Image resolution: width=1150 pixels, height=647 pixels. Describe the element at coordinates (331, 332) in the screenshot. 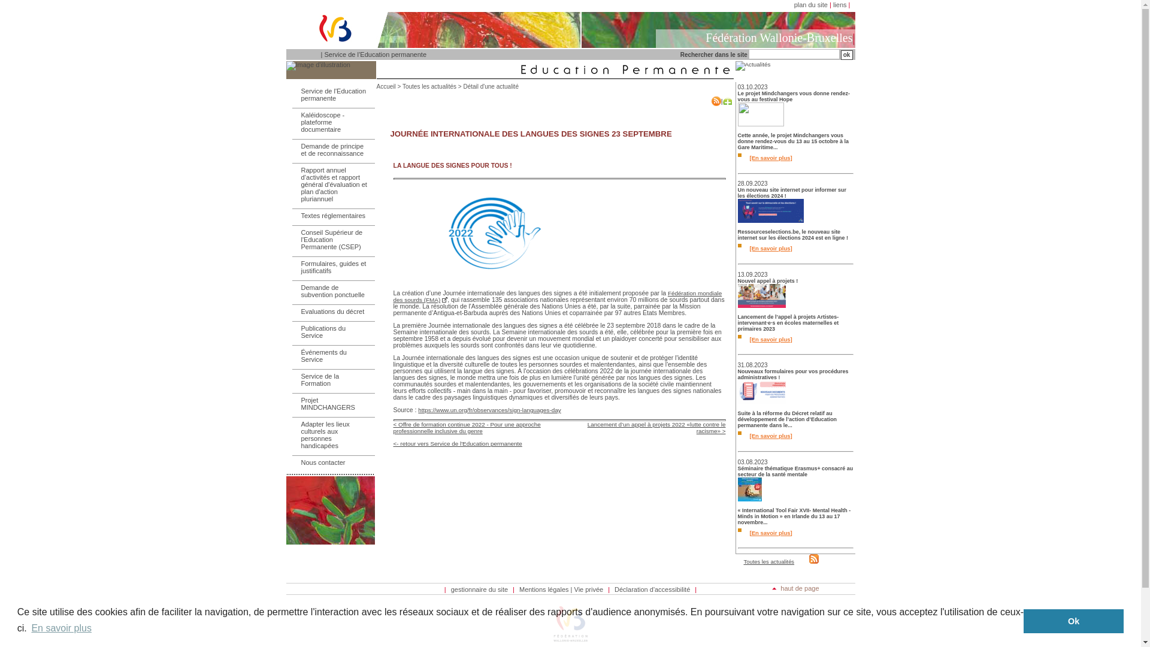

I see `Publications du Service` at that location.